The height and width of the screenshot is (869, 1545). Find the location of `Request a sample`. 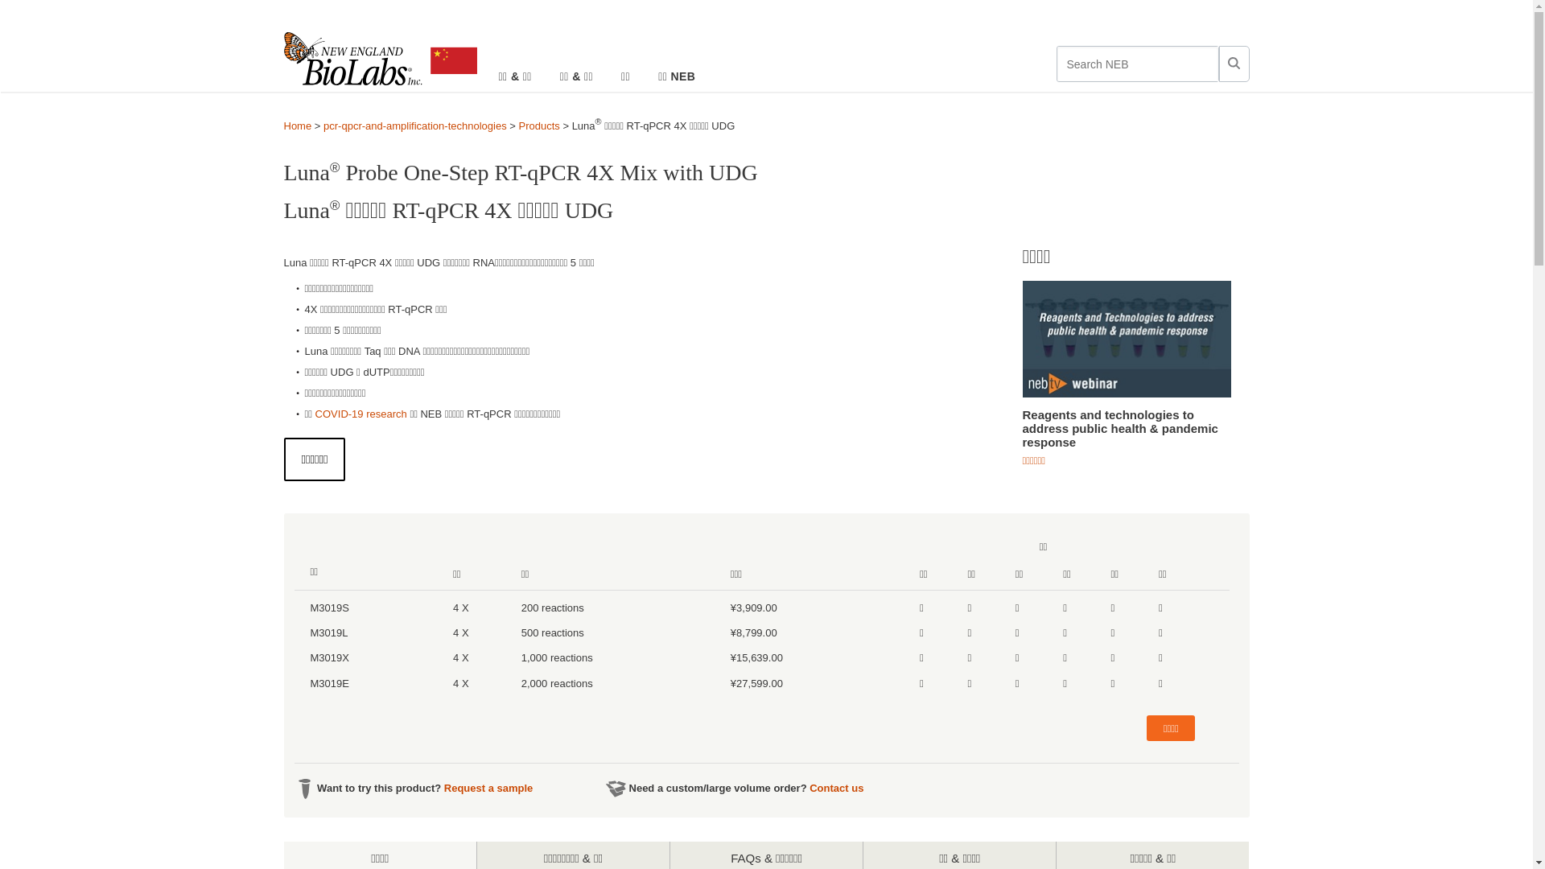

Request a sample is located at coordinates (489, 789).